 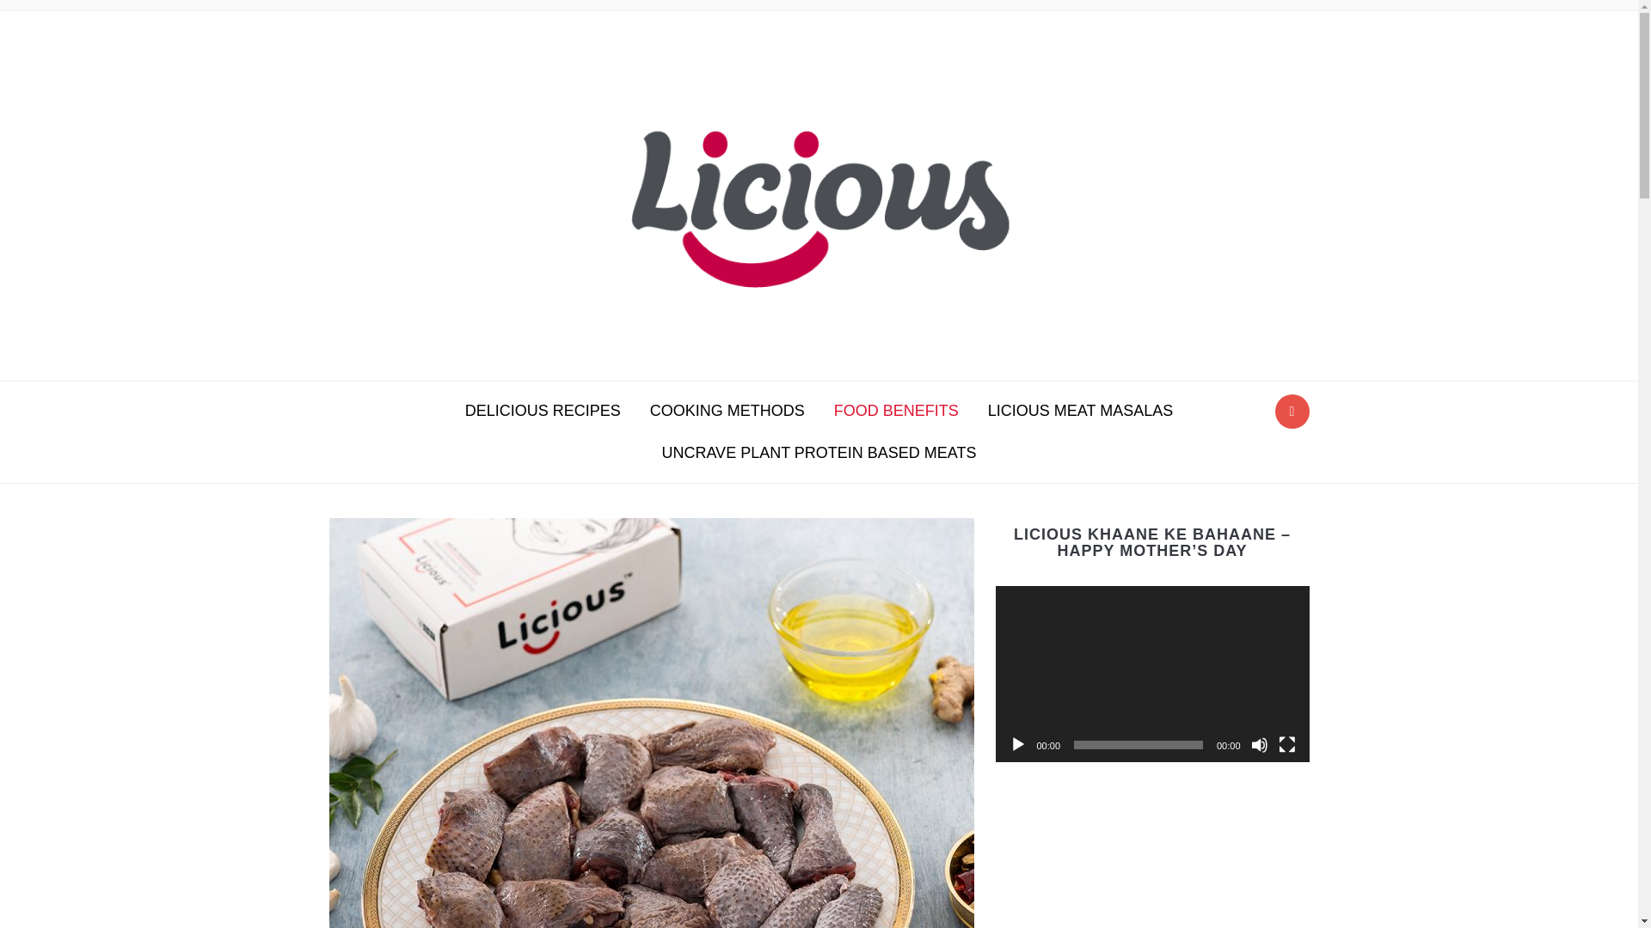 I want to click on FOOD BENEFITS, so click(x=896, y=411).